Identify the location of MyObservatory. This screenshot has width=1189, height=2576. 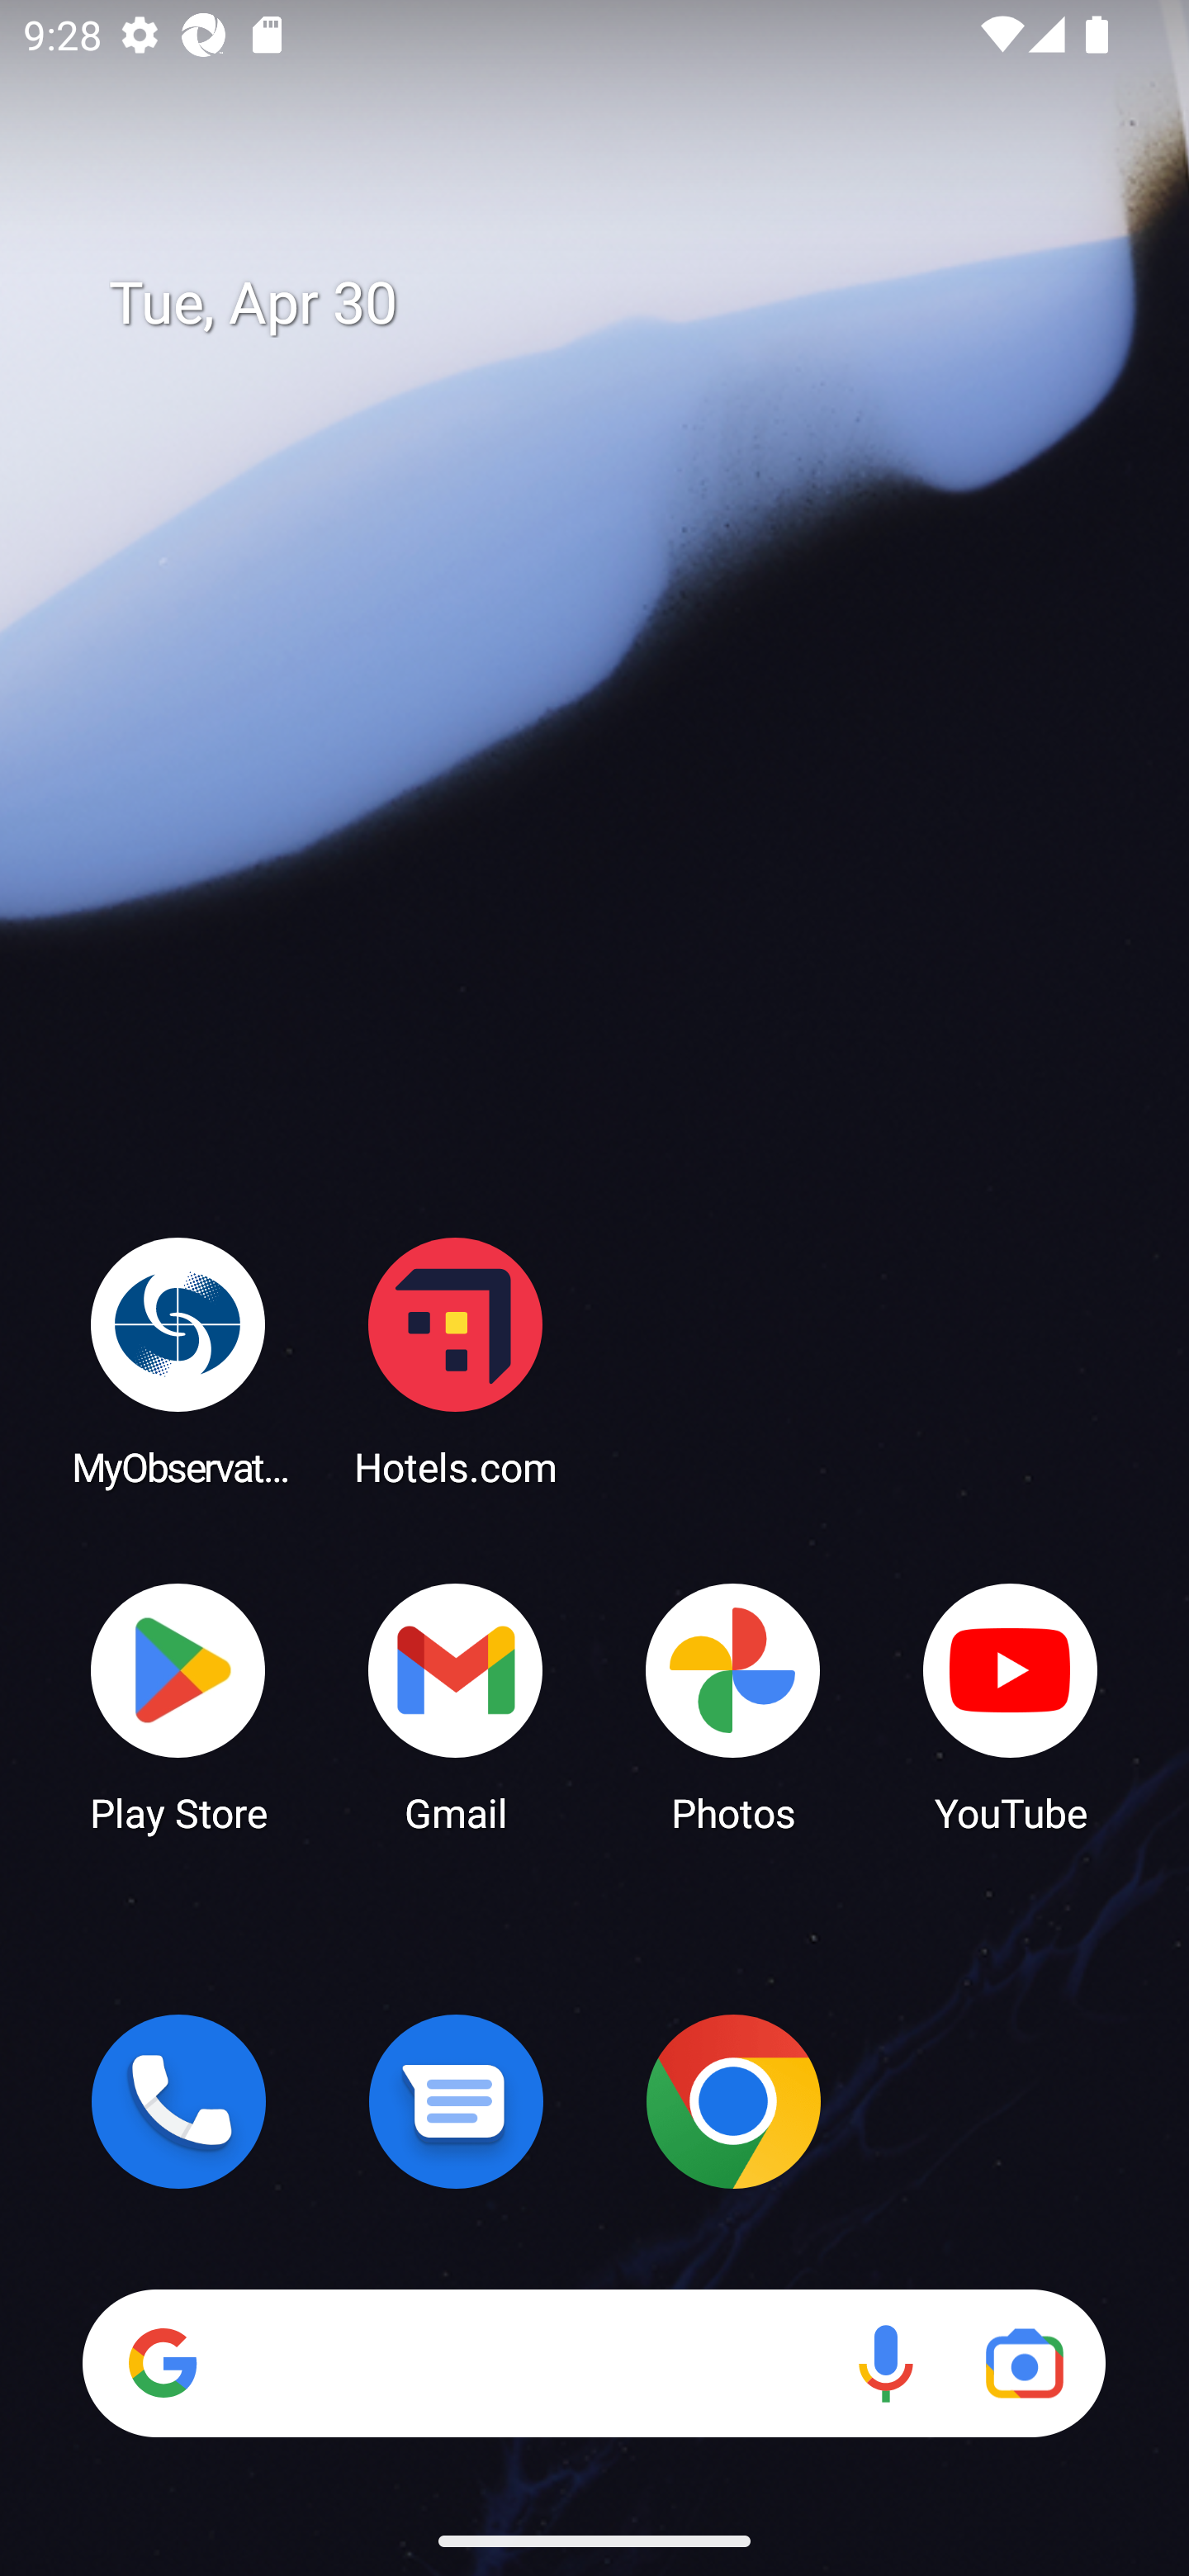
(178, 1361).